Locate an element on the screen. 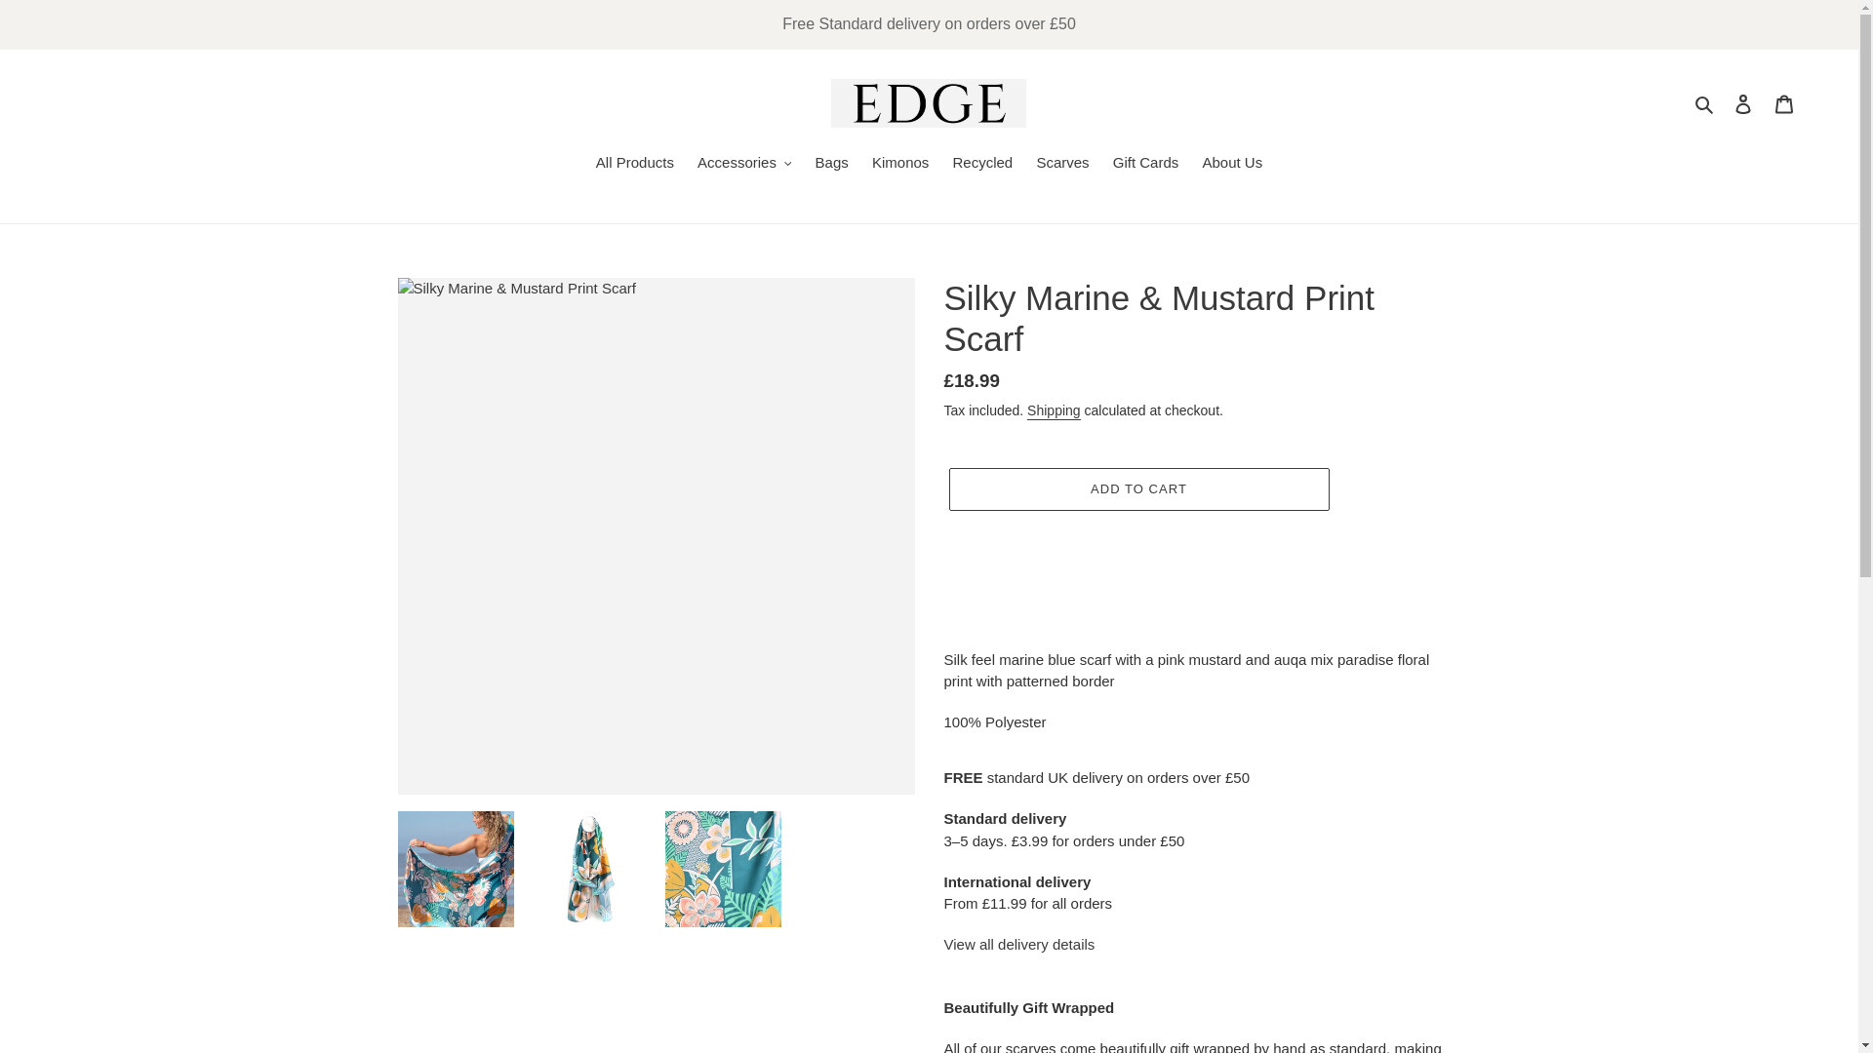 The image size is (1873, 1053). Cart is located at coordinates (1784, 103).